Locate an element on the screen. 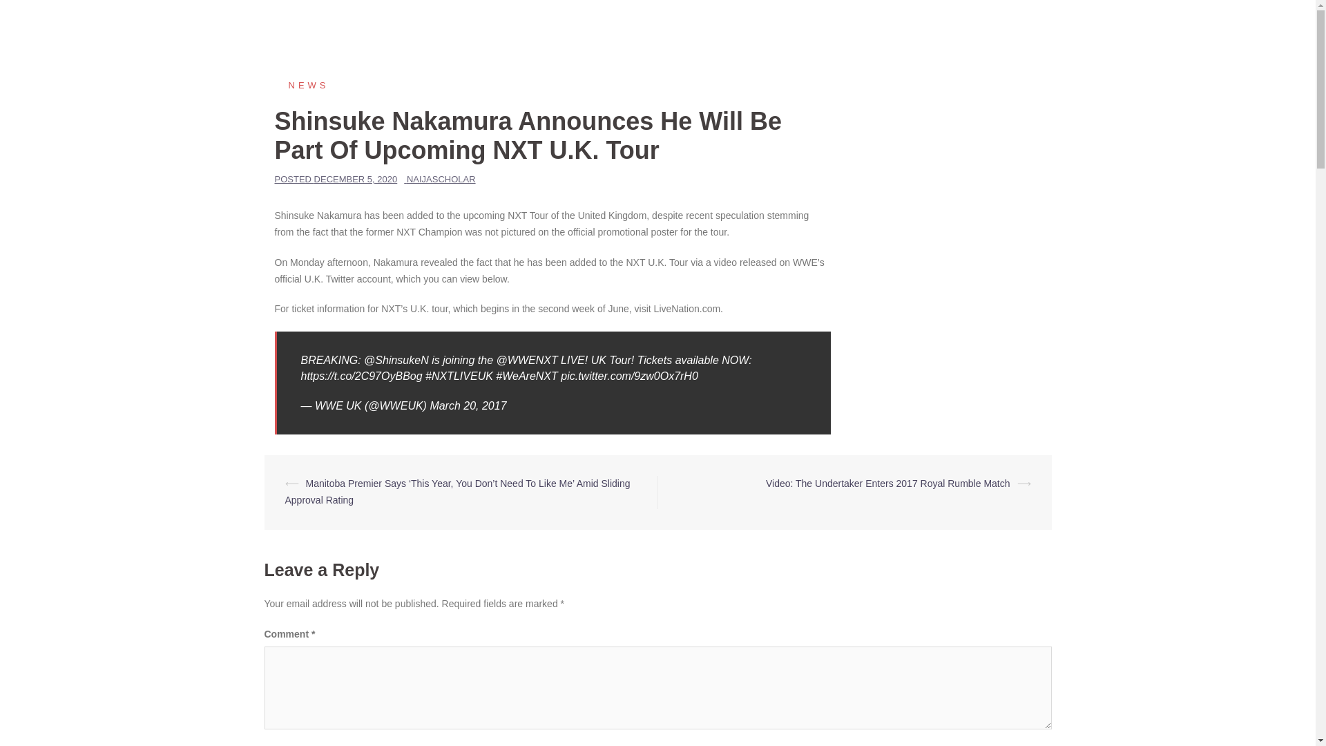  Video: The Undertaker Enters 2017 Royal Rumble Match is located at coordinates (888, 484).